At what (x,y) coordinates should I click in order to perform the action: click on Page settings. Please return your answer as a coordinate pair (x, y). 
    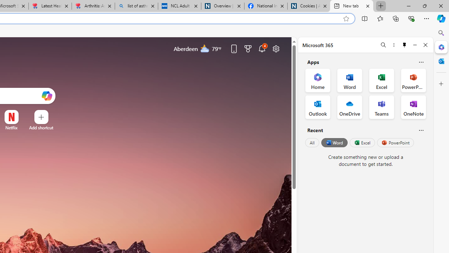
    Looking at the image, I should click on (276, 48).